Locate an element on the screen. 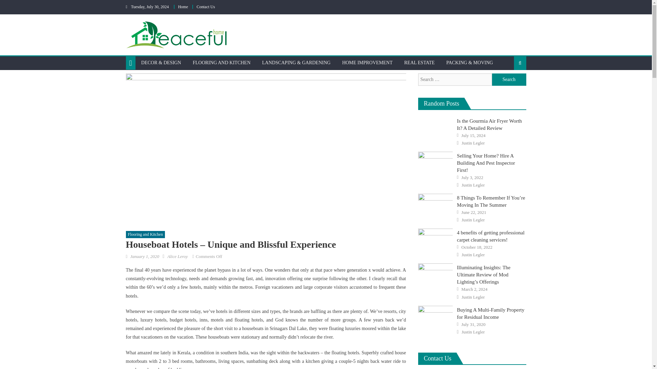  FLOORING AND KITCHEN is located at coordinates (221, 63).